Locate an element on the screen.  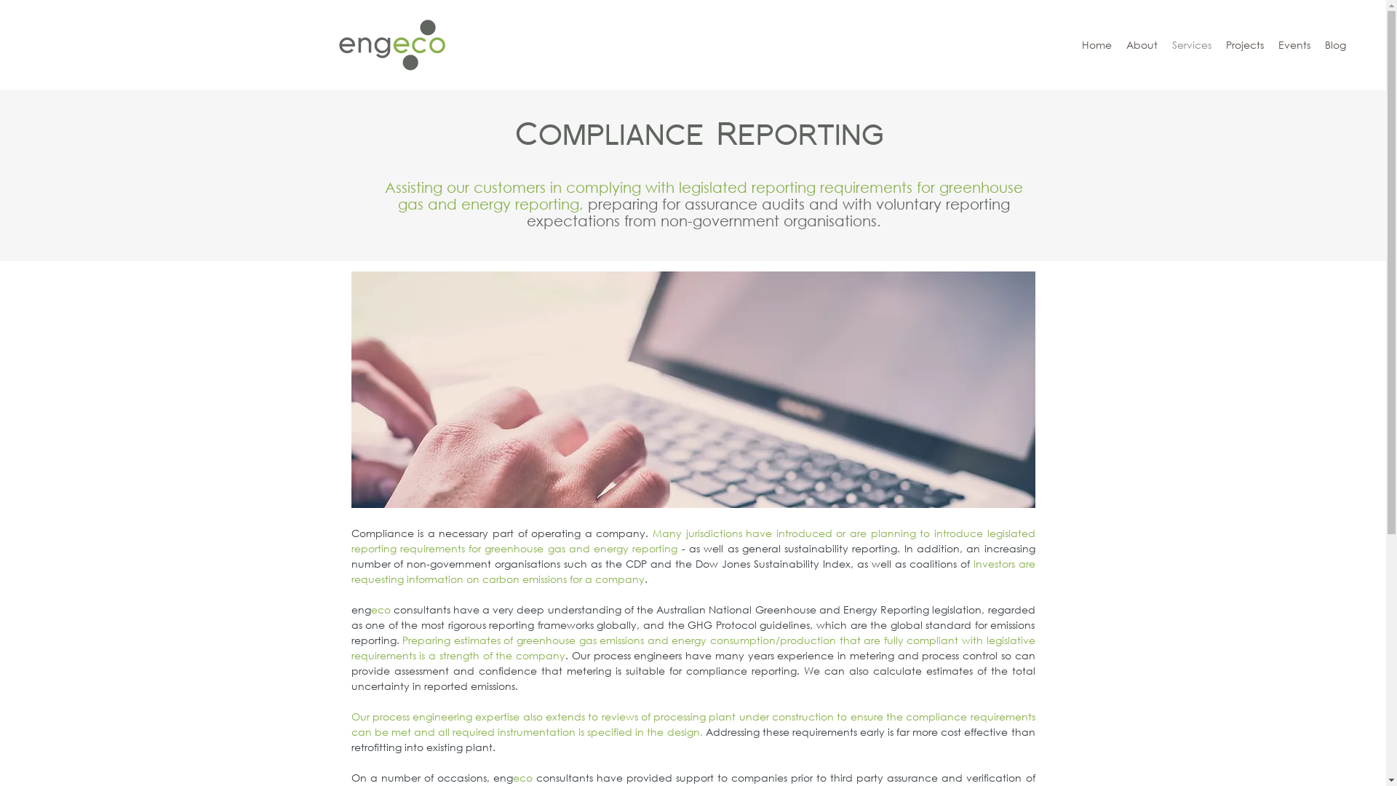
About is located at coordinates (1142, 45).